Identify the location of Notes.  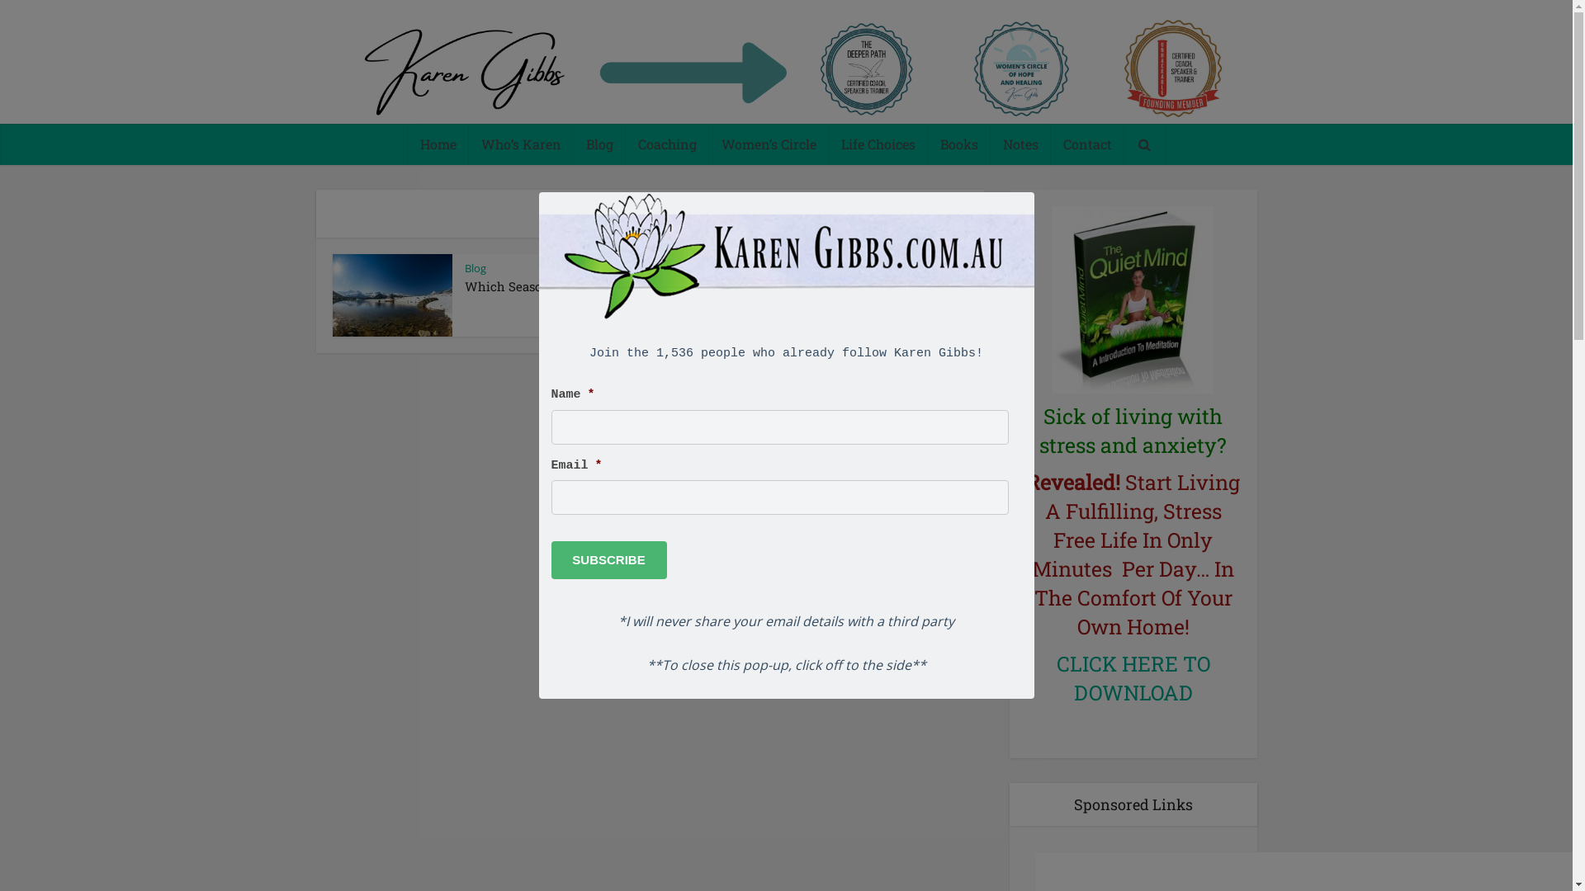
(1020, 144).